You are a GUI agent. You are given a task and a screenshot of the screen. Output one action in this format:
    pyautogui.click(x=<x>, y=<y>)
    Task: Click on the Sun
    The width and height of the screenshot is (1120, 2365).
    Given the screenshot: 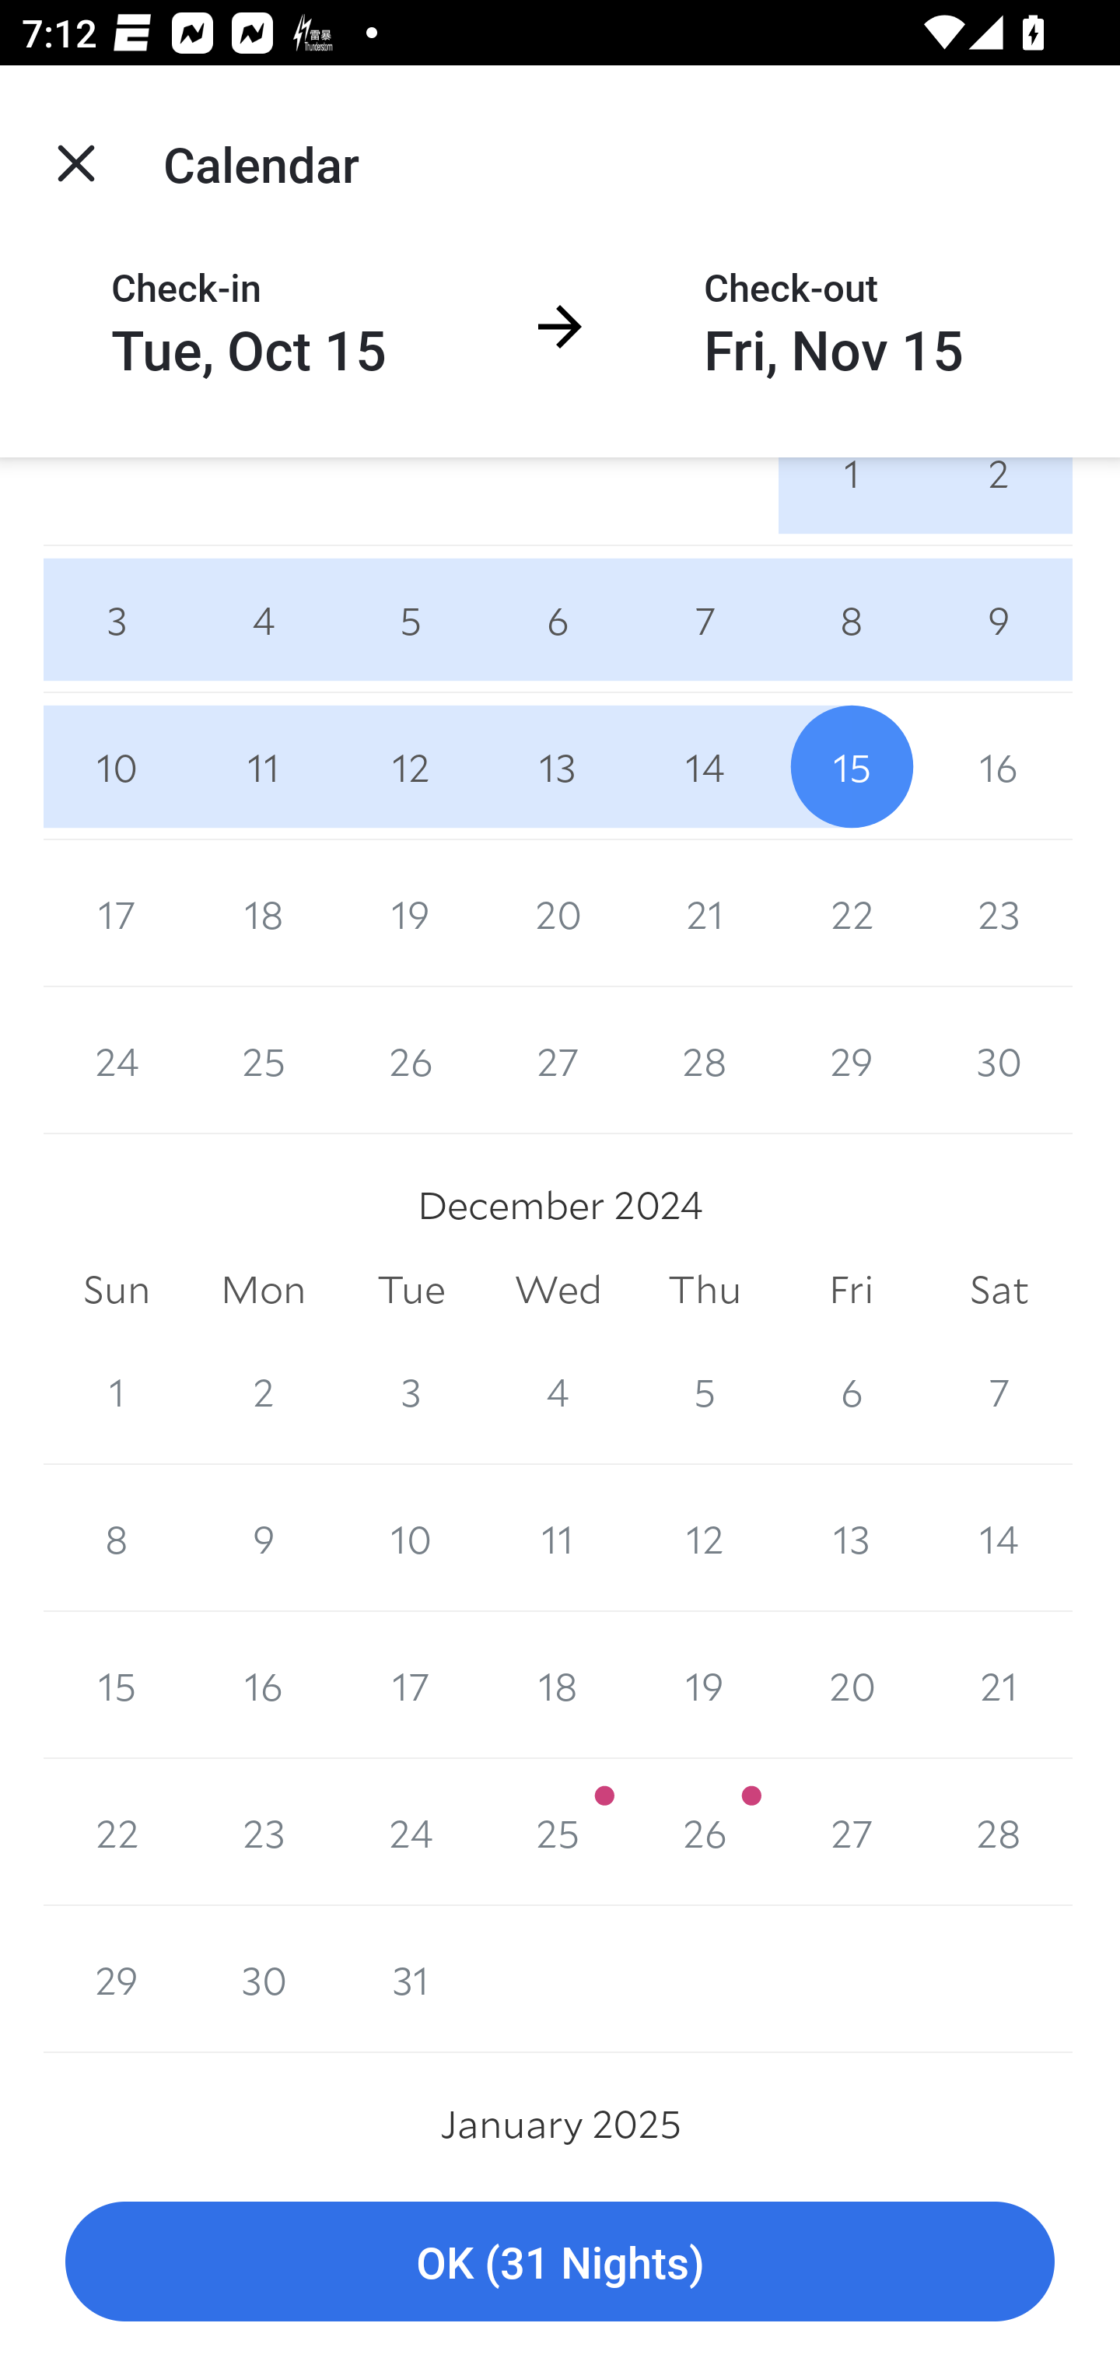 What is the action you would take?
    pyautogui.click(x=117, y=1290)
    